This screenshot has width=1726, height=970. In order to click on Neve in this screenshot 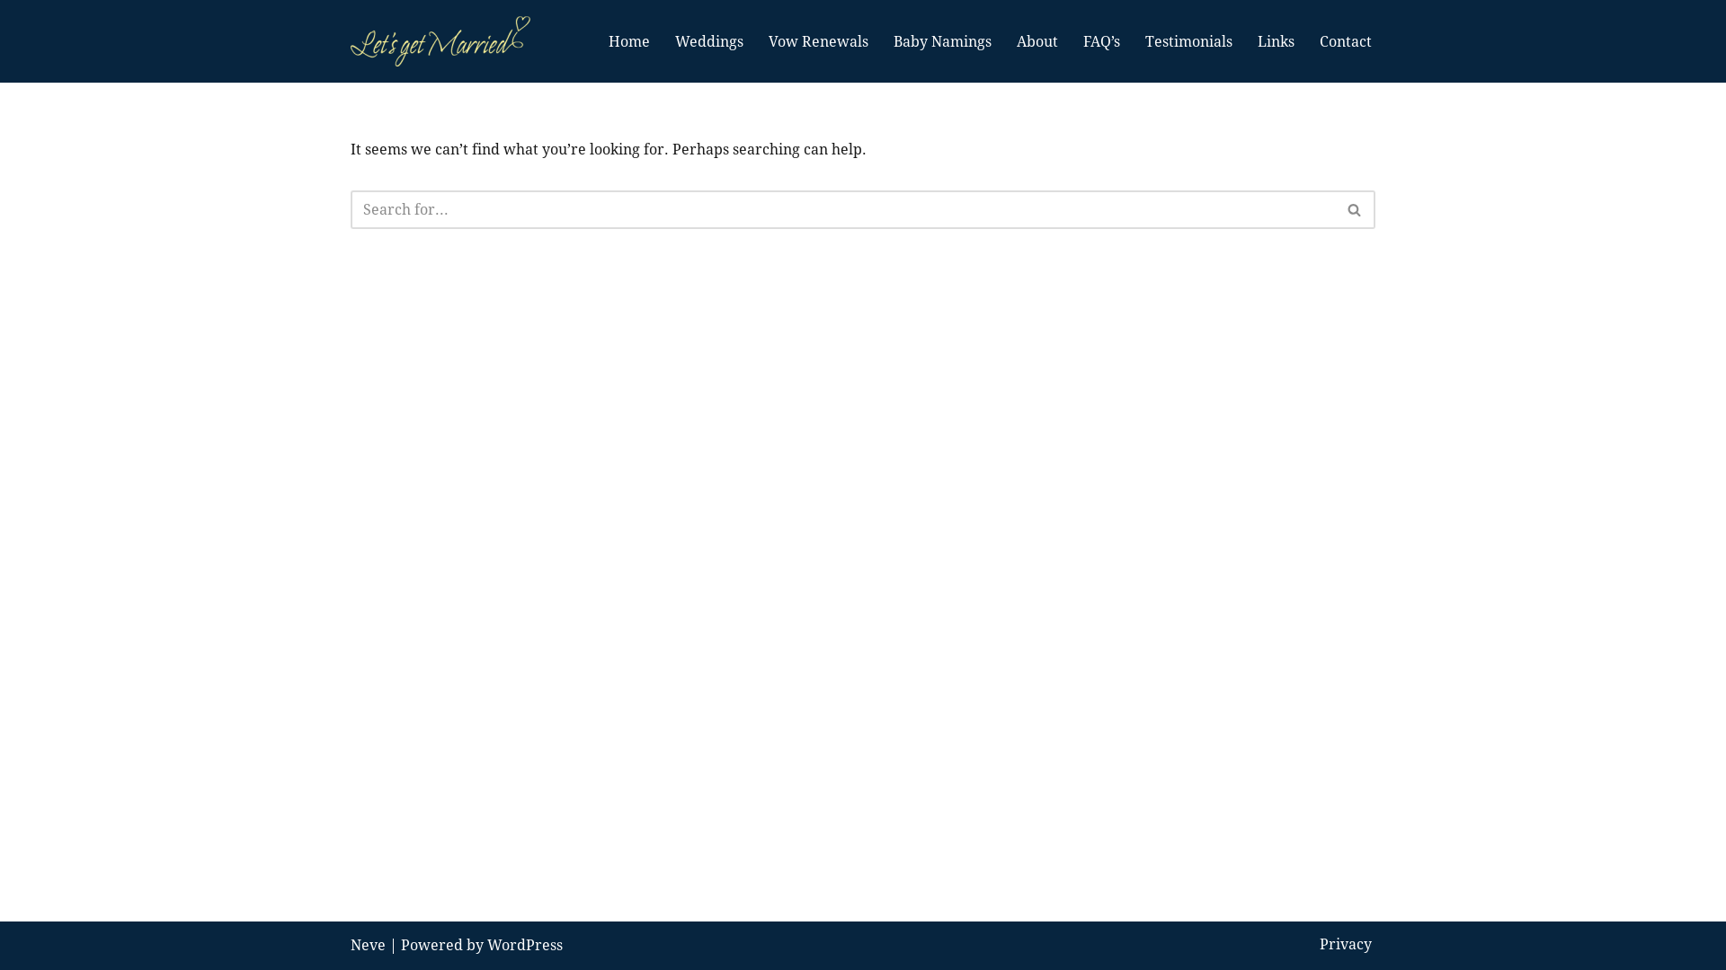, I will do `click(369, 945)`.